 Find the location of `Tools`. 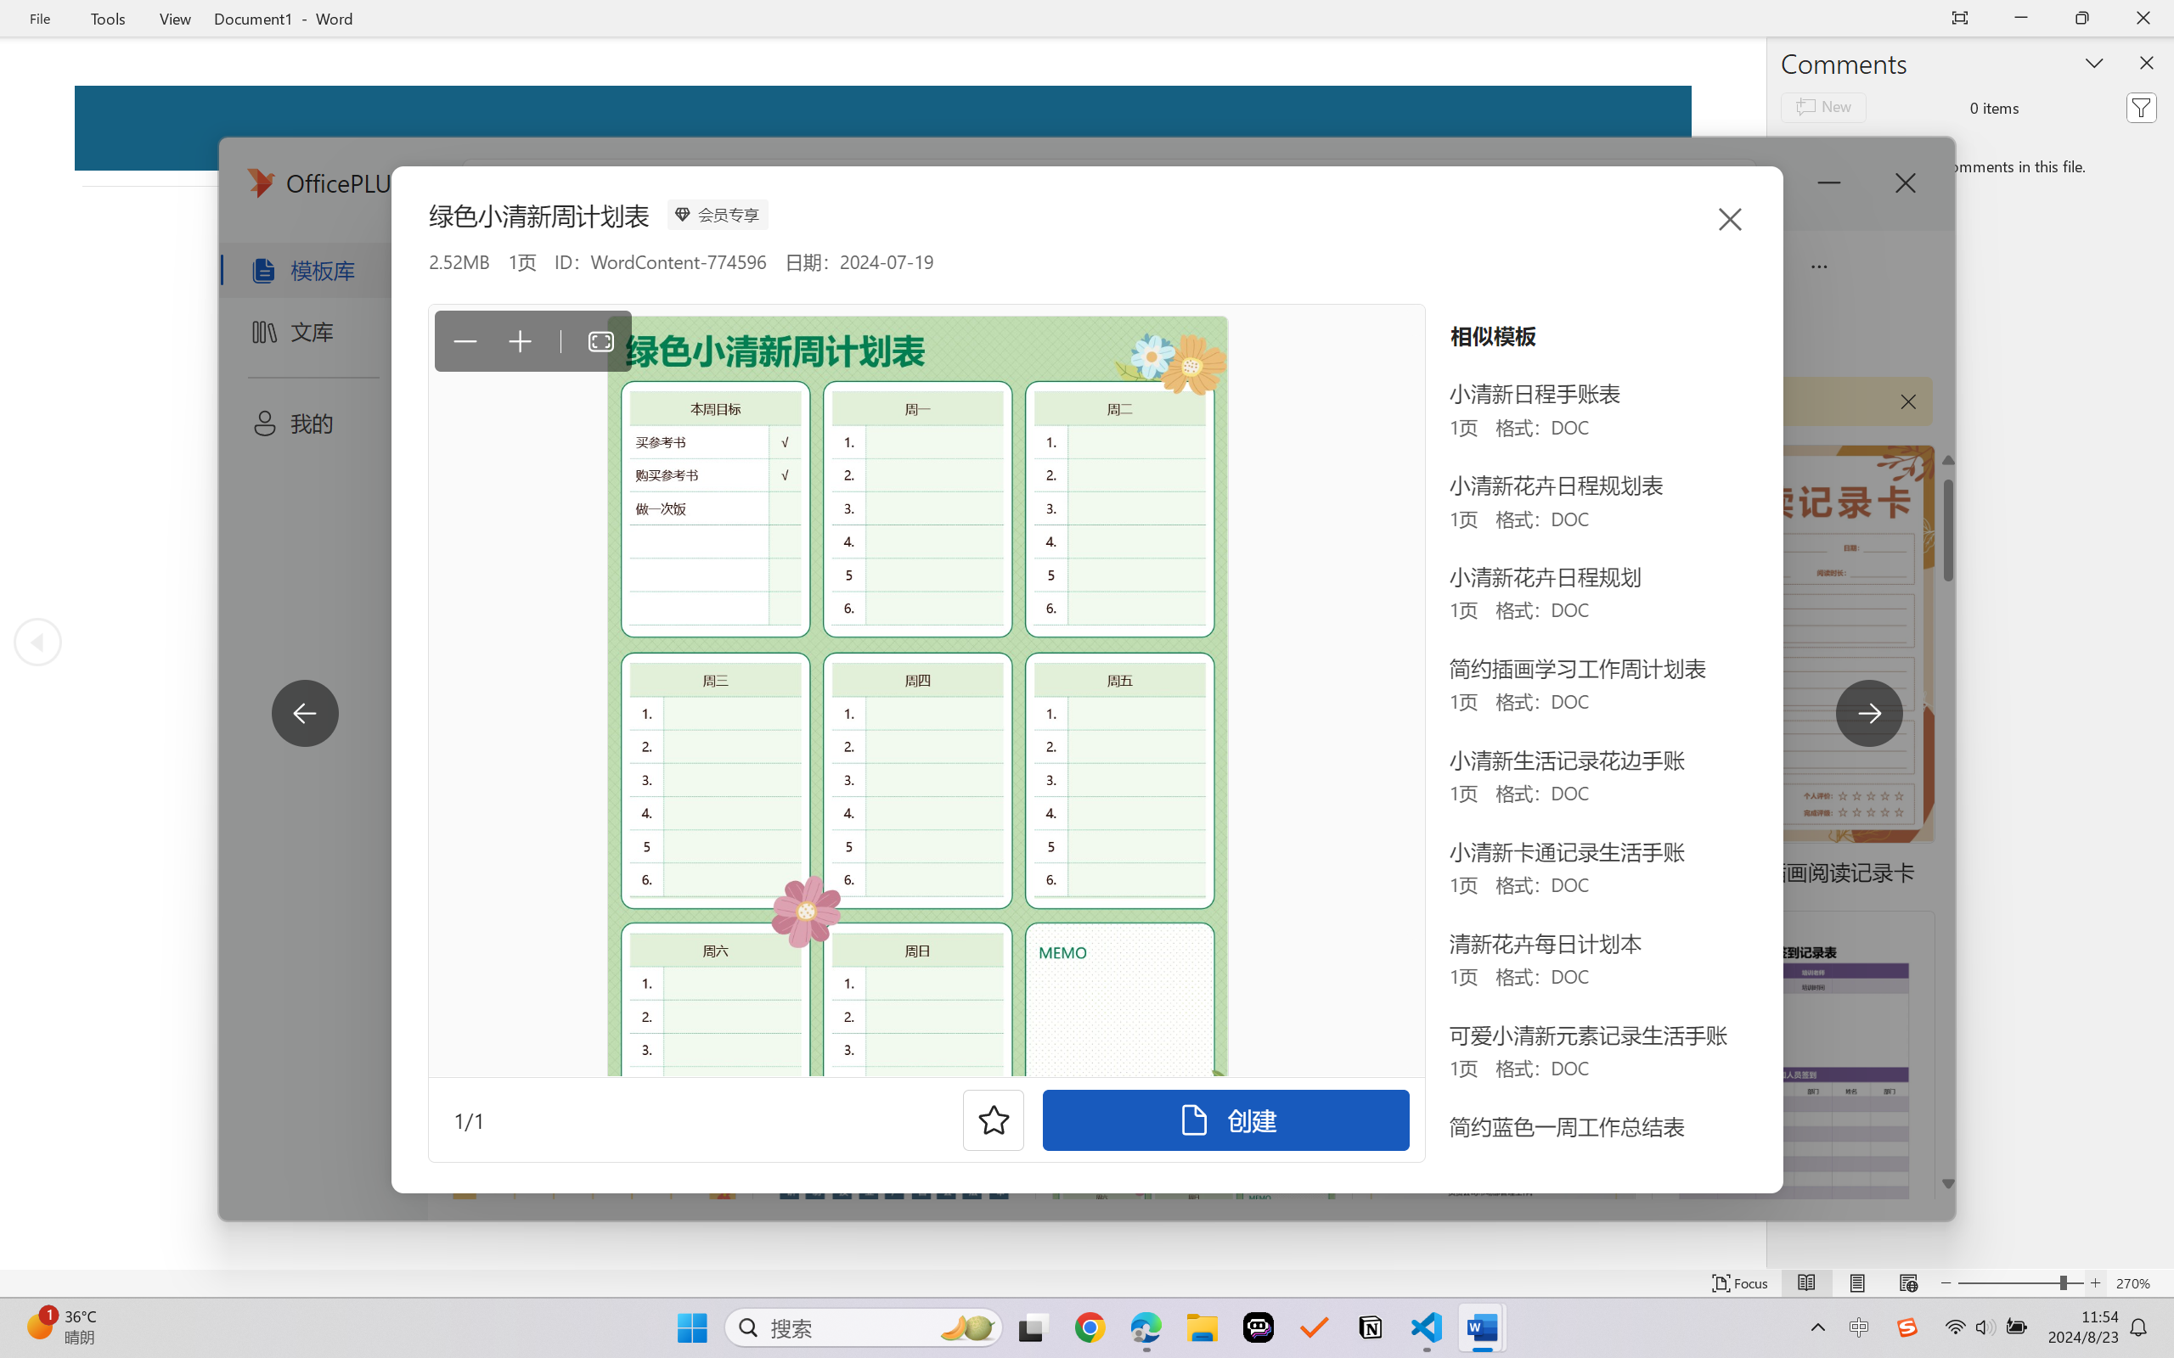

Tools is located at coordinates (109, 19).